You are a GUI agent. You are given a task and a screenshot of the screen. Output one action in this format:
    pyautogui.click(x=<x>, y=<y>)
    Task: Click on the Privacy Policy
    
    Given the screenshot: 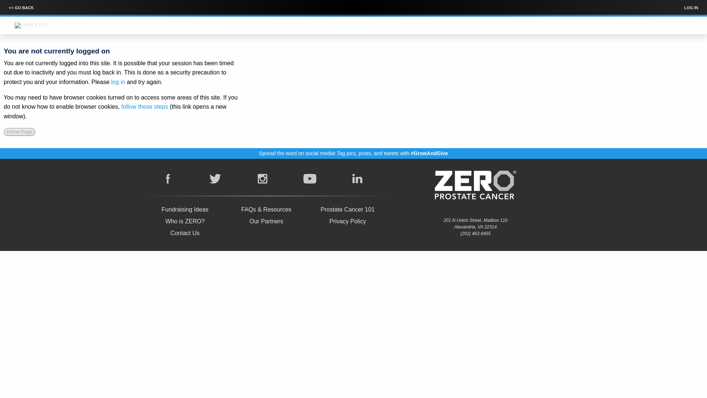 What is the action you would take?
    pyautogui.click(x=348, y=221)
    